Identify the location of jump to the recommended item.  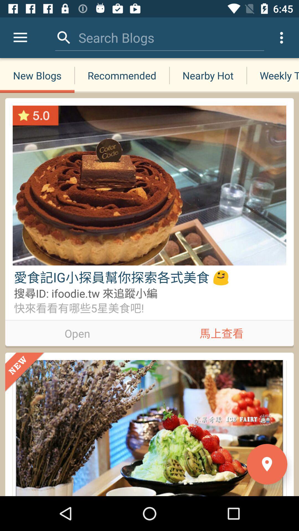
(122, 75).